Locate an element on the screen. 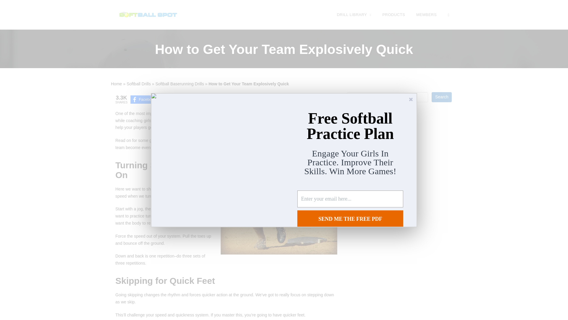 The height and width of the screenshot is (320, 568). Share on Pinterest is located at coordinates (185, 99).